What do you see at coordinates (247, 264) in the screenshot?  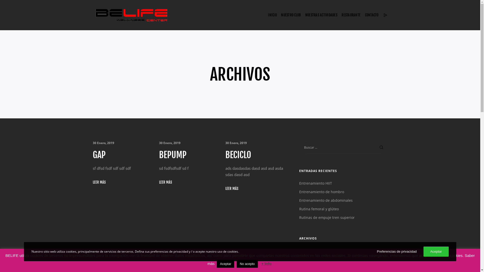 I see `No acepto` at bounding box center [247, 264].